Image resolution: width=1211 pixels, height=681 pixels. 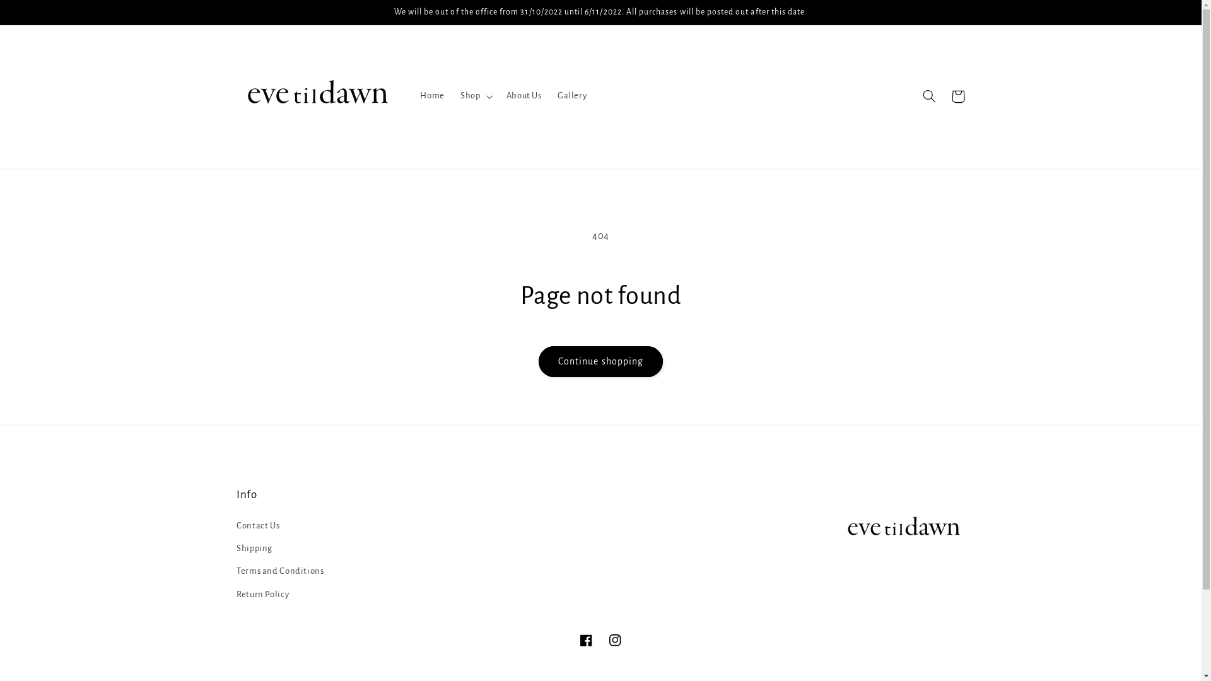 What do you see at coordinates (958, 96) in the screenshot?
I see `Cart` at bounding box center [958, 96].